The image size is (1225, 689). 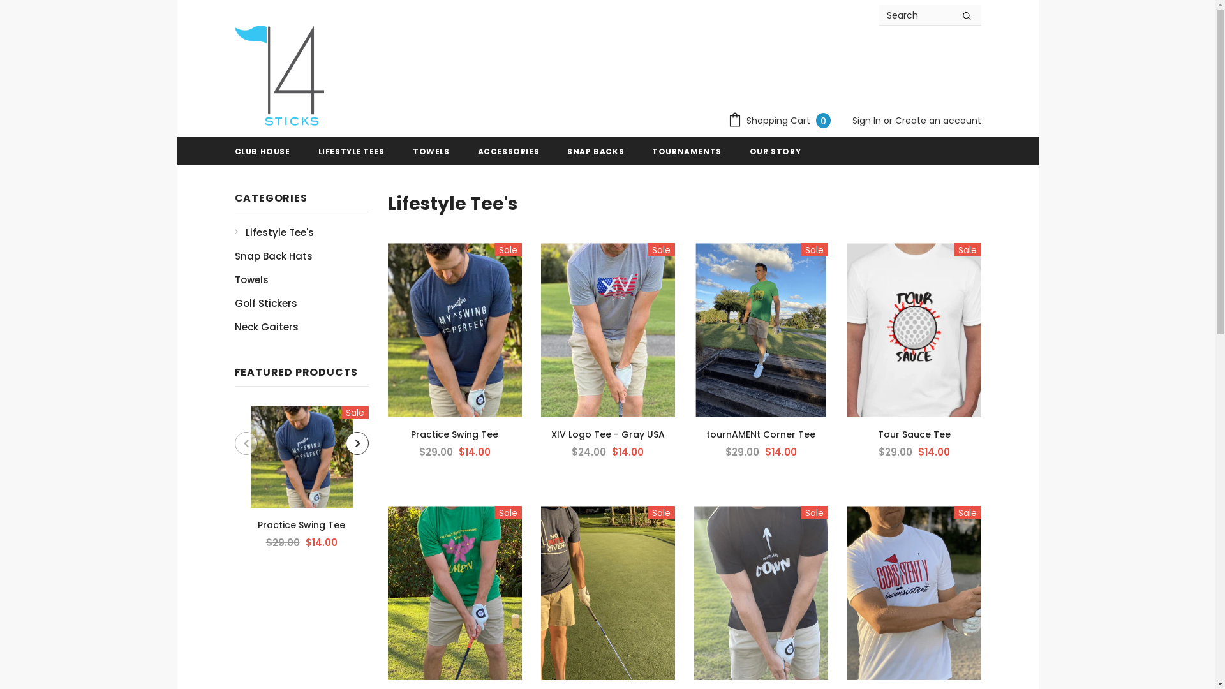 I want to click on Shopping Cart 0, so click(x=782, y=121).